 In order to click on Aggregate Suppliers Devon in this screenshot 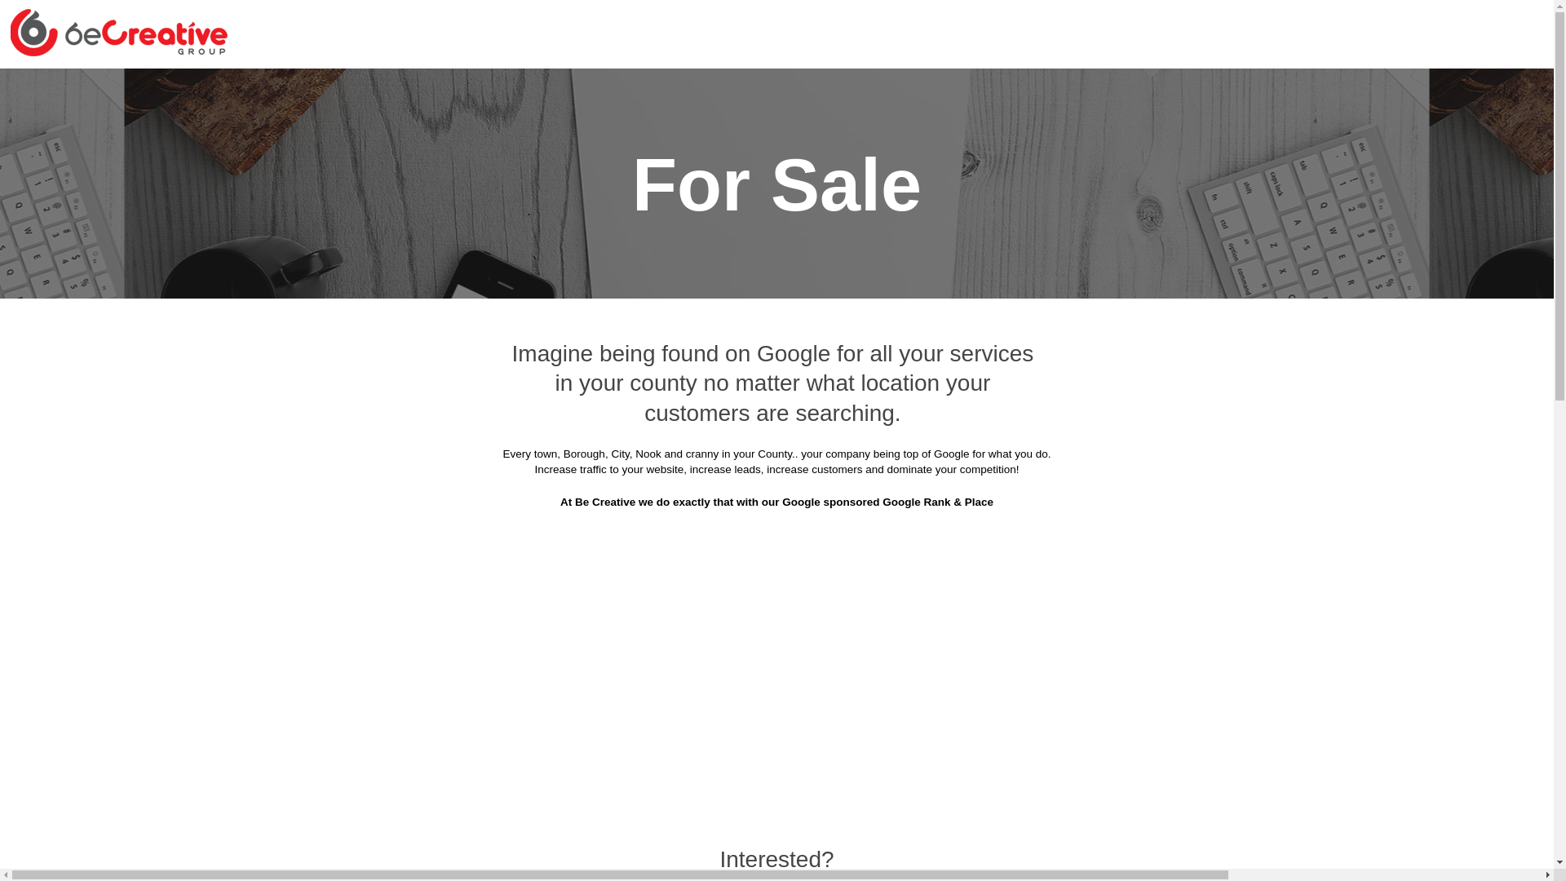, I will do `click(710, 90)`.